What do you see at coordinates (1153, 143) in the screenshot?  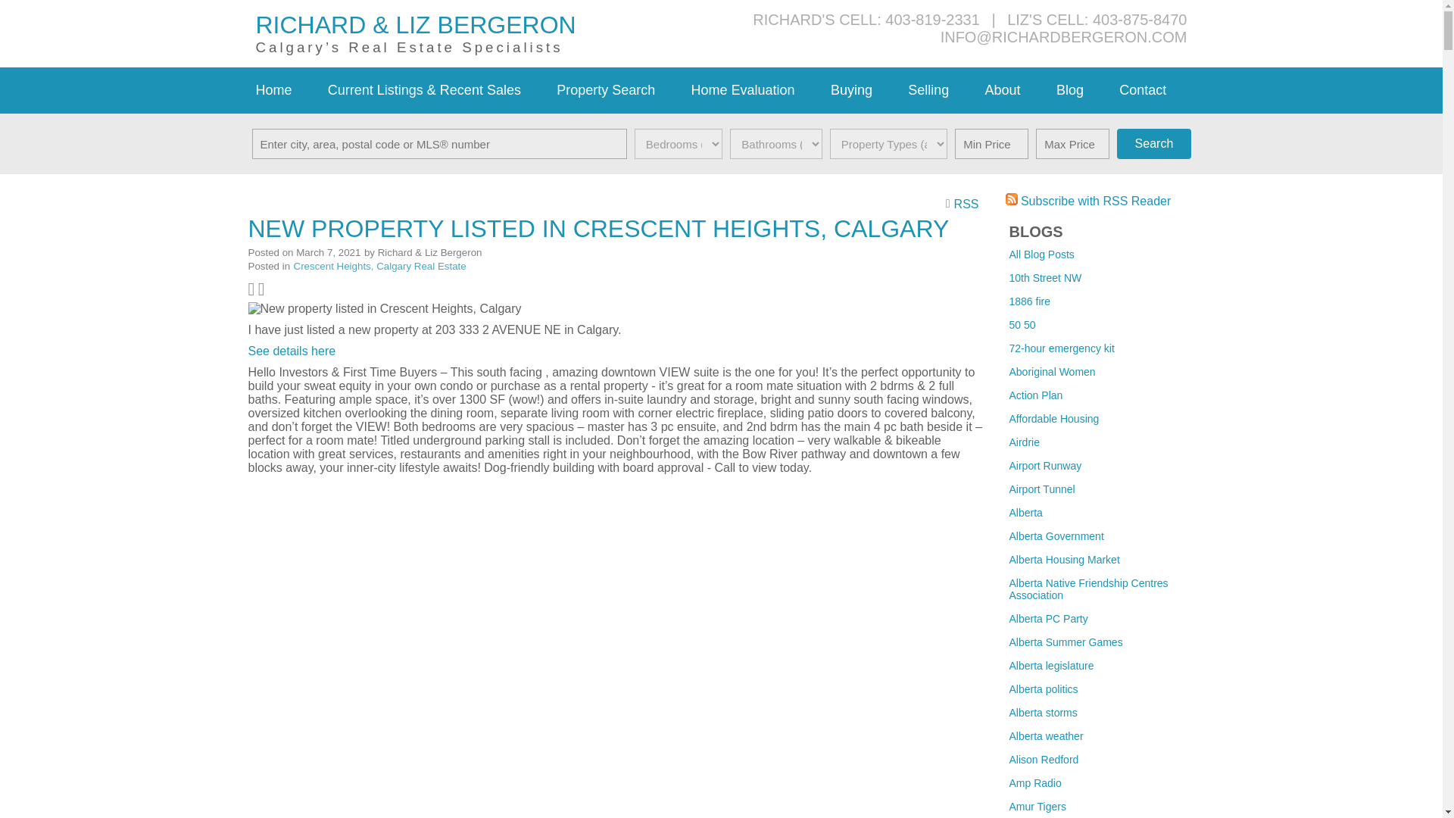 I see `Search` at bounding box center [1153, 143].